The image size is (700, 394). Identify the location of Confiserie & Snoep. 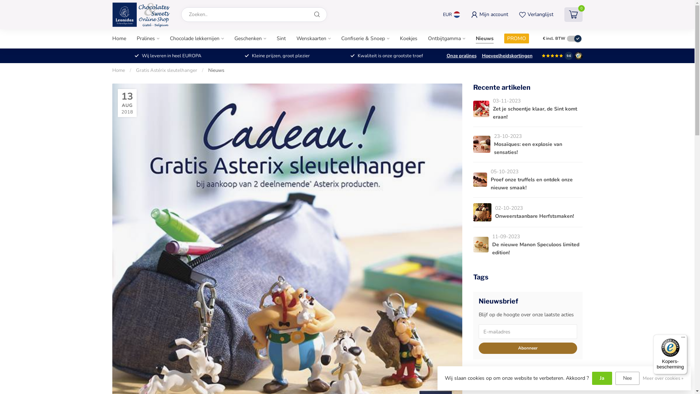
(365, 39).